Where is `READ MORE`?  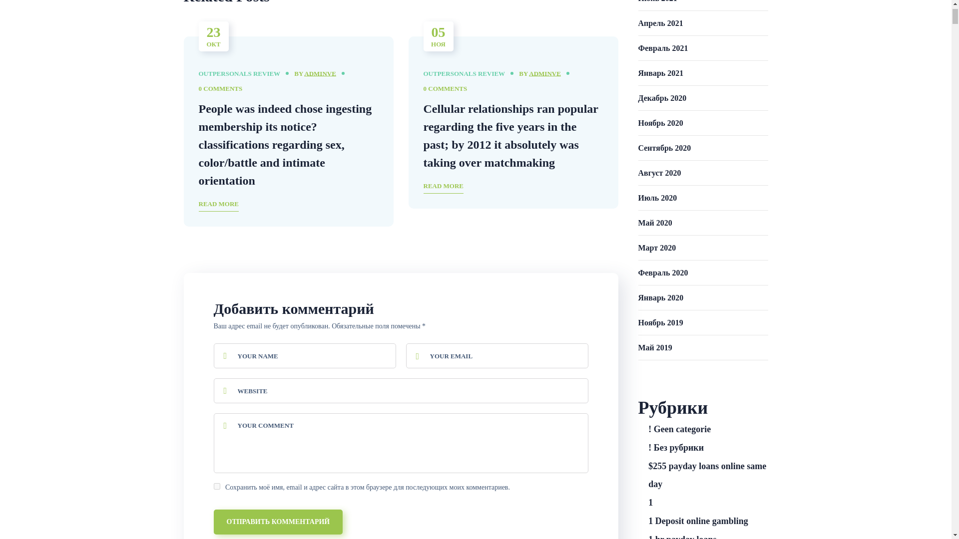
READ MORE is located at coordinates (219, 205).